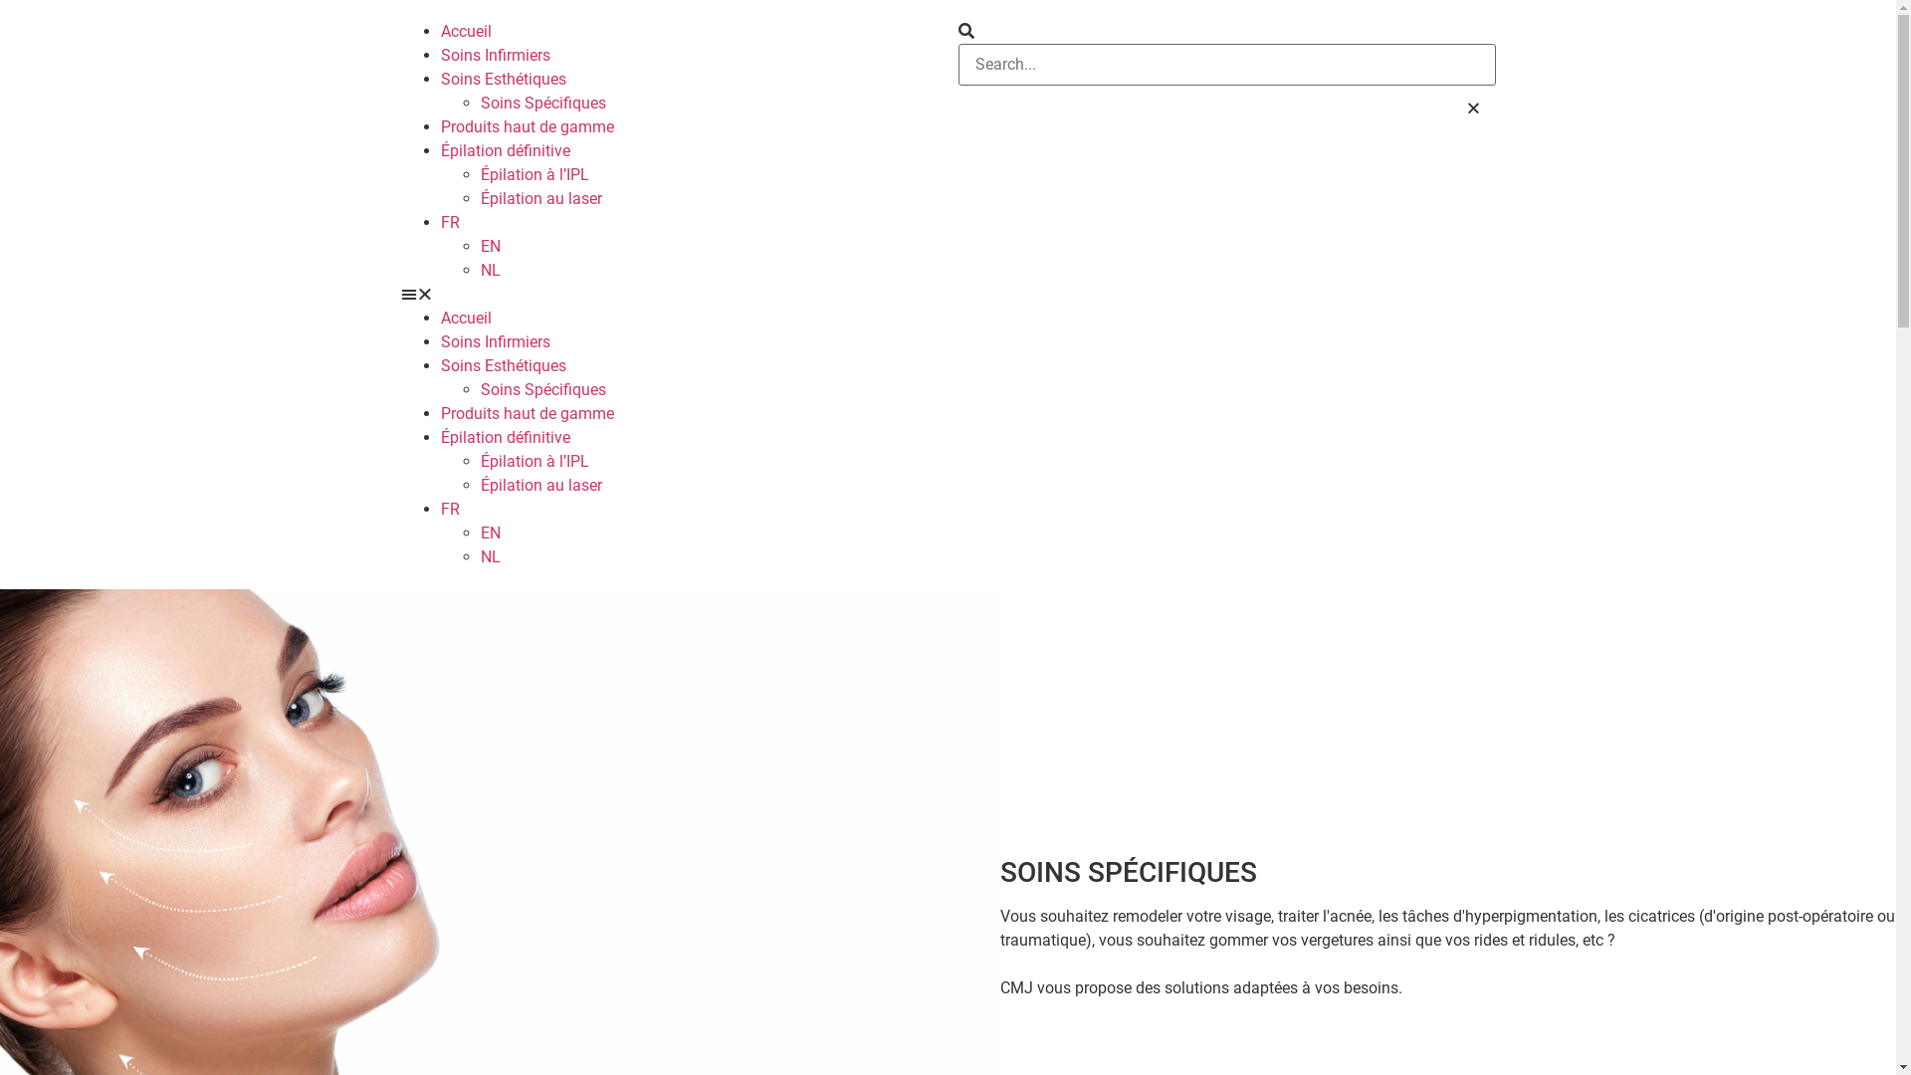 Image resolution: width=1911 pixels, height=1075 pixels. What do you see at coordinates (527, 127) in the screenshot?
I see `Produits haut de gamme` at bounding box center [527, 127].